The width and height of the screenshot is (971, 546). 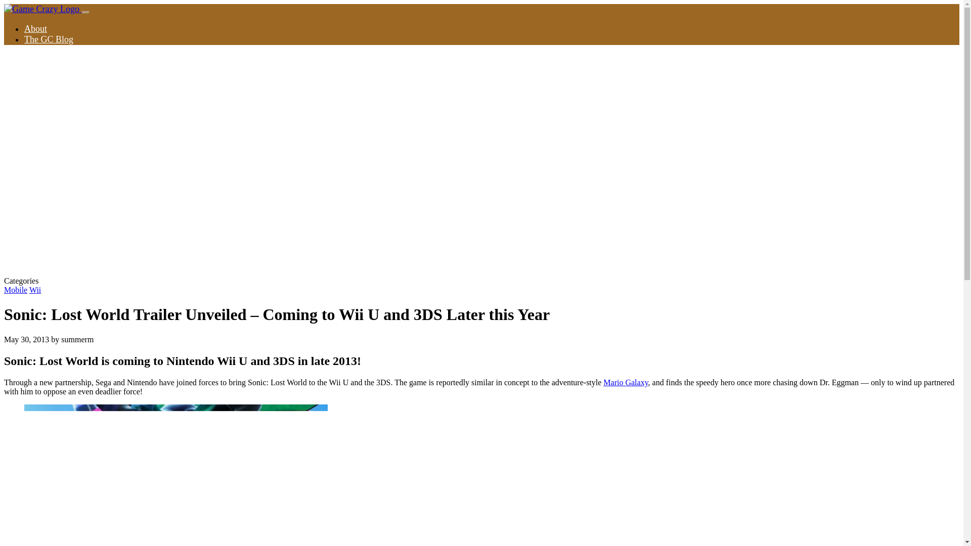 What do you see at coordinates (34, 290) in the screenshot?
I see `Wii` at bounding box center [34, 290].